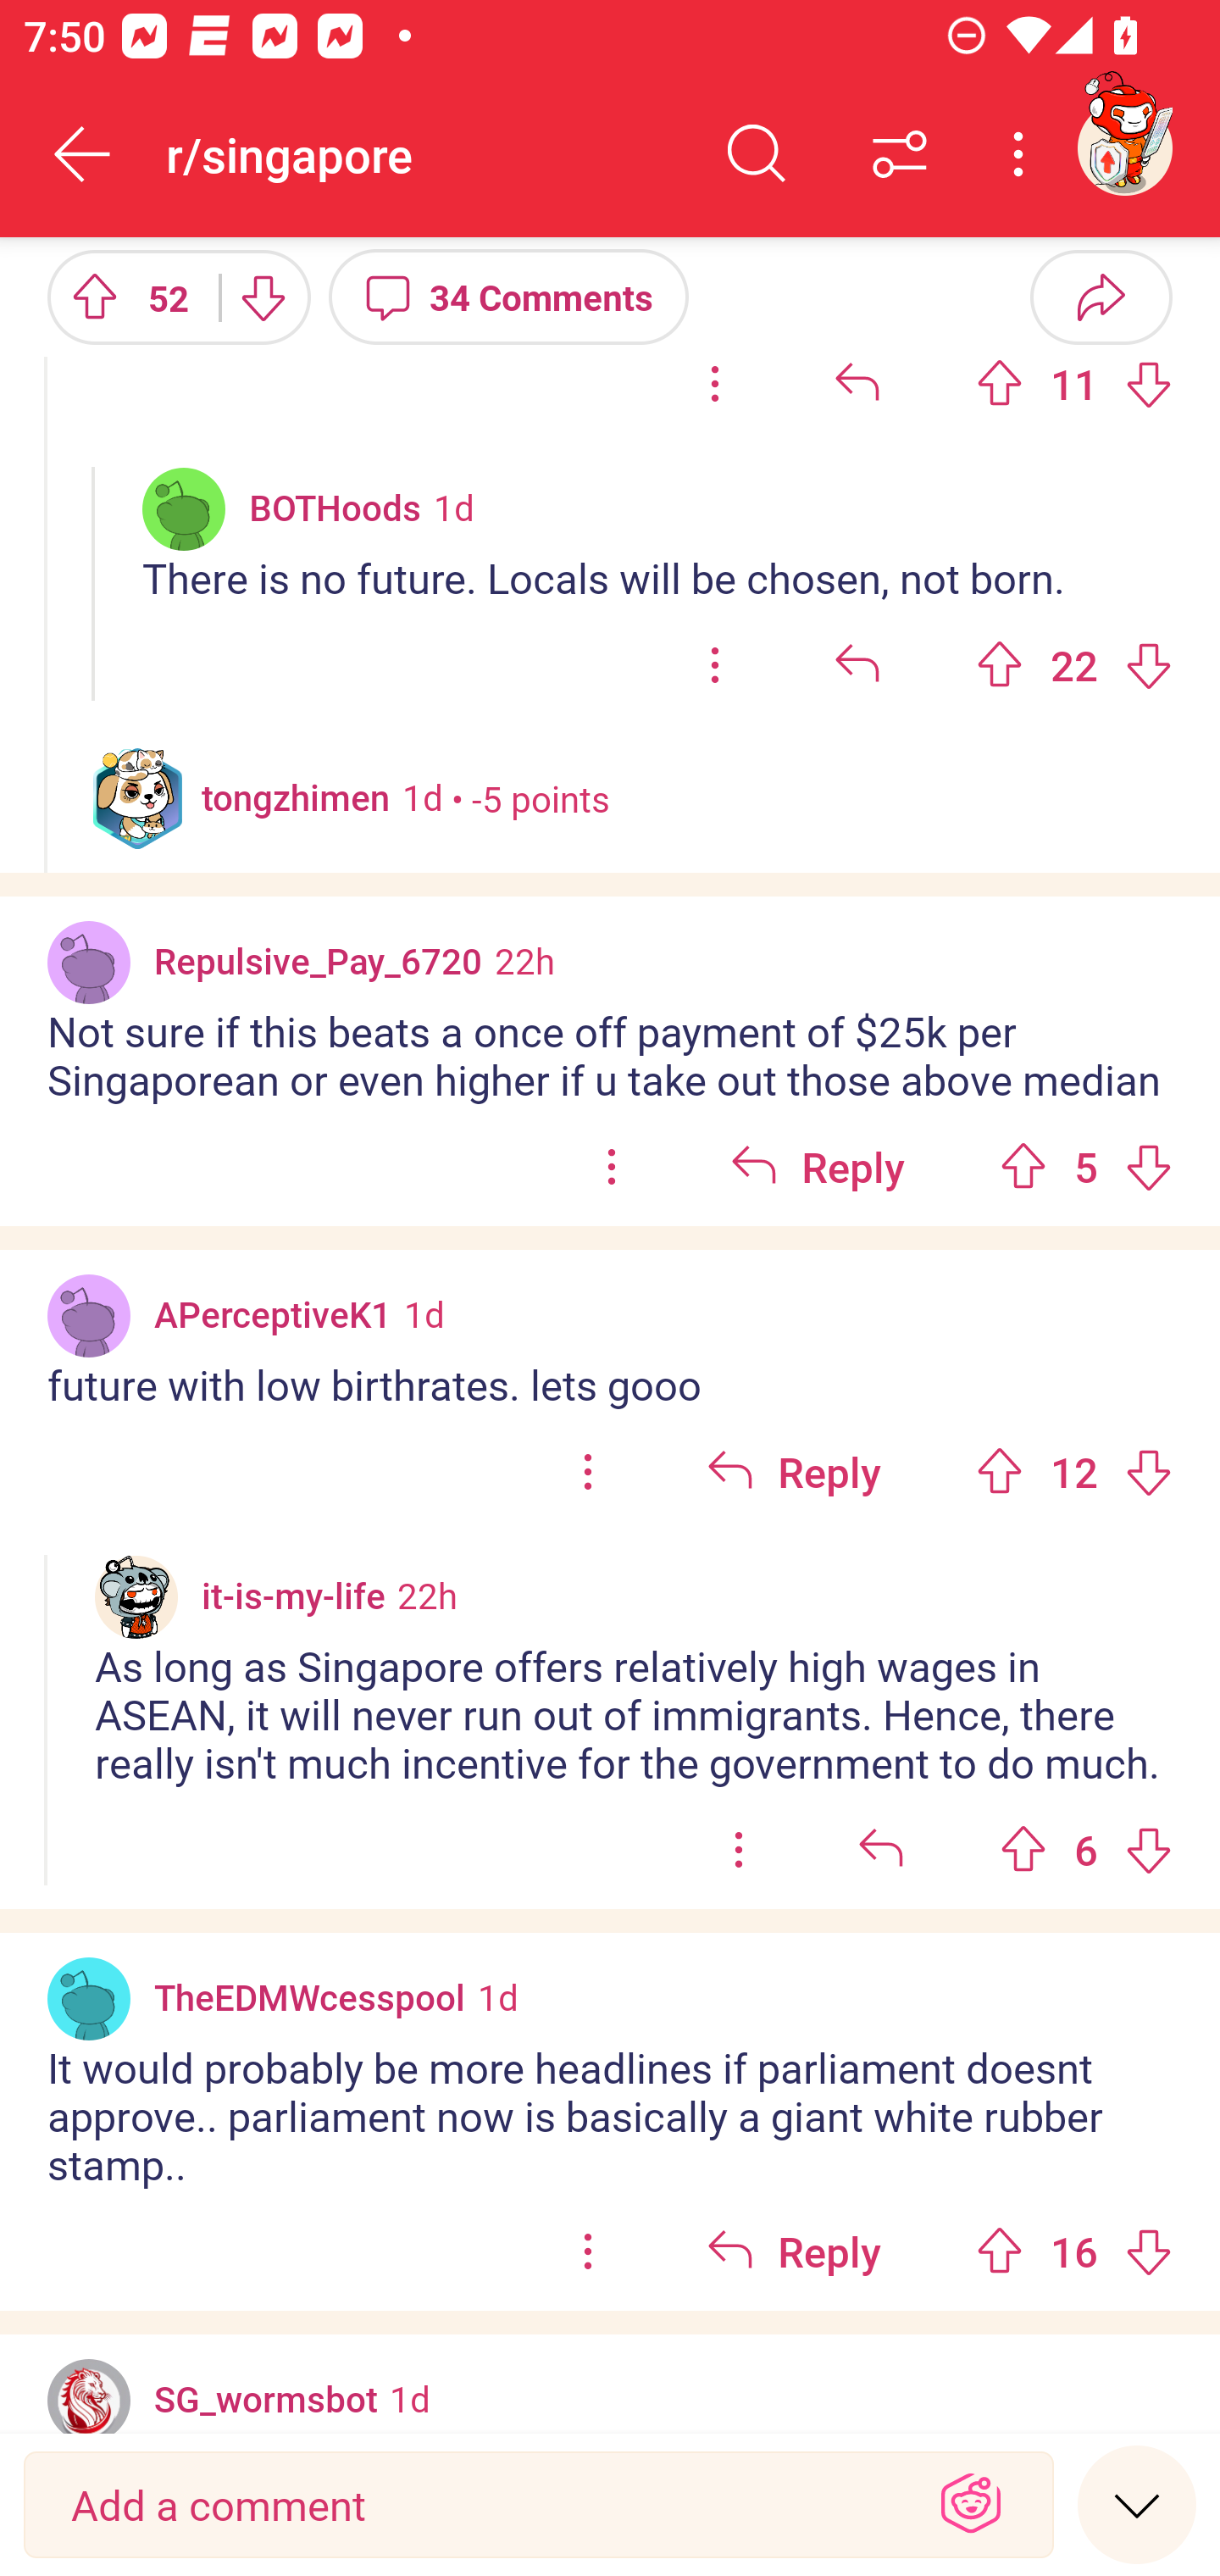 This screenshot has height=2576, width=1220. What do you see at coordinates (1074, 664) in the screenshot?
I see `Upvote 22 22 votes Downvote` at bounding box center [1074, 664].